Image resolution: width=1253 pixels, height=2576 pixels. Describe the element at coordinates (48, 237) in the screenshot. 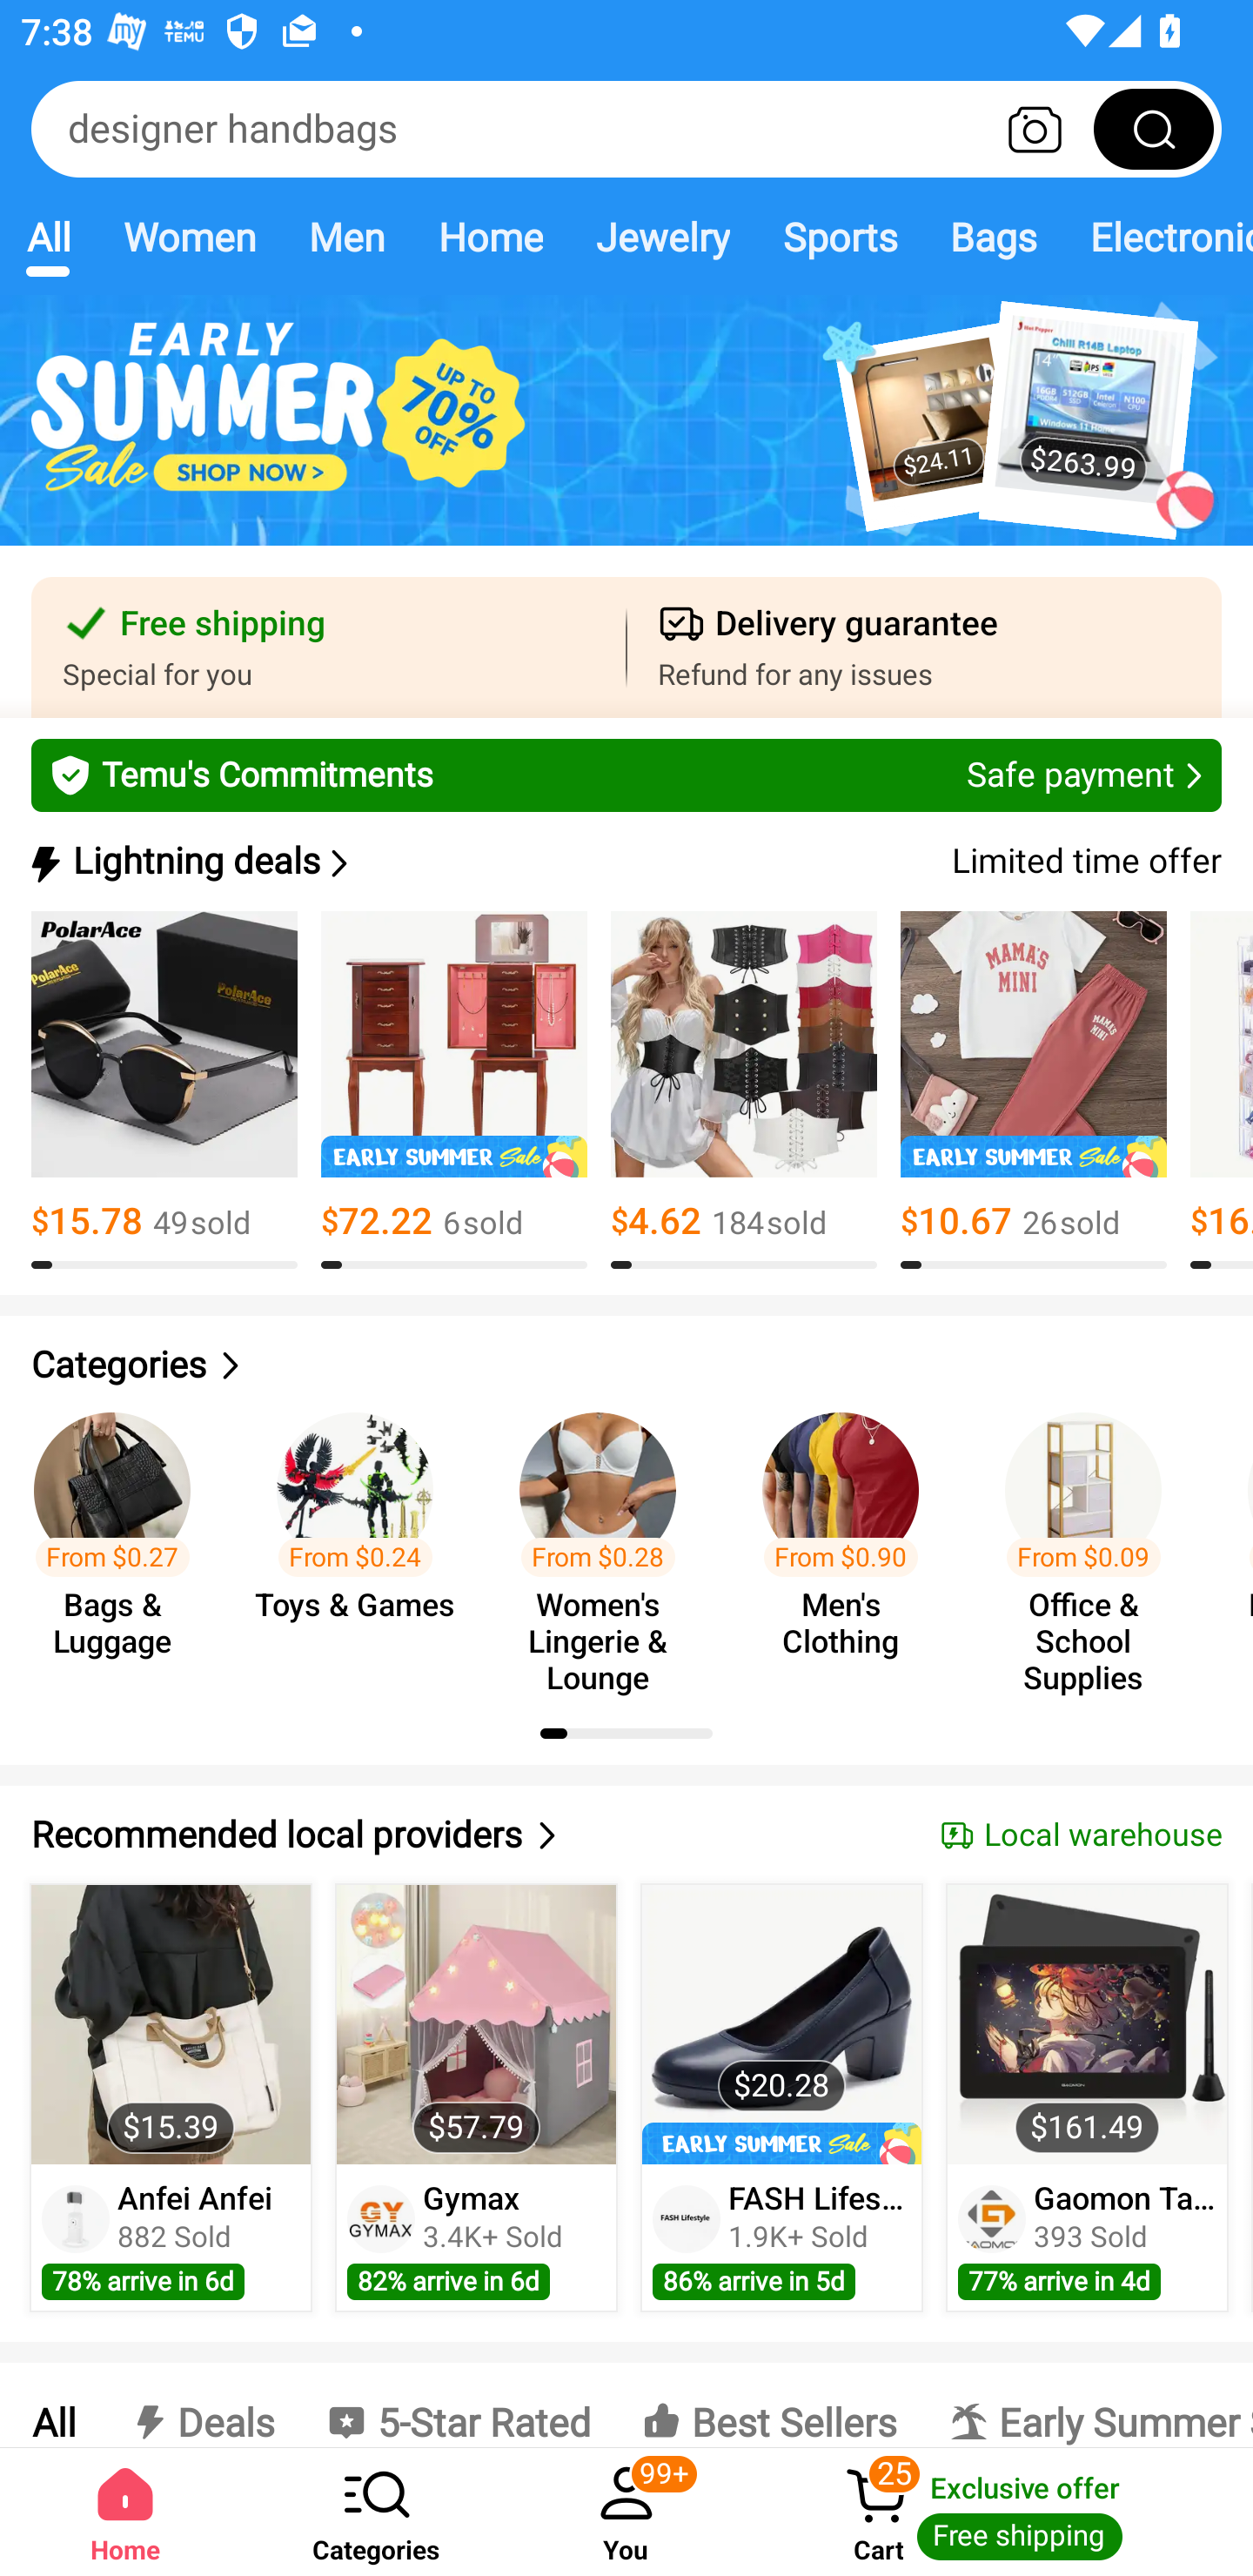

I see `All` at that location.